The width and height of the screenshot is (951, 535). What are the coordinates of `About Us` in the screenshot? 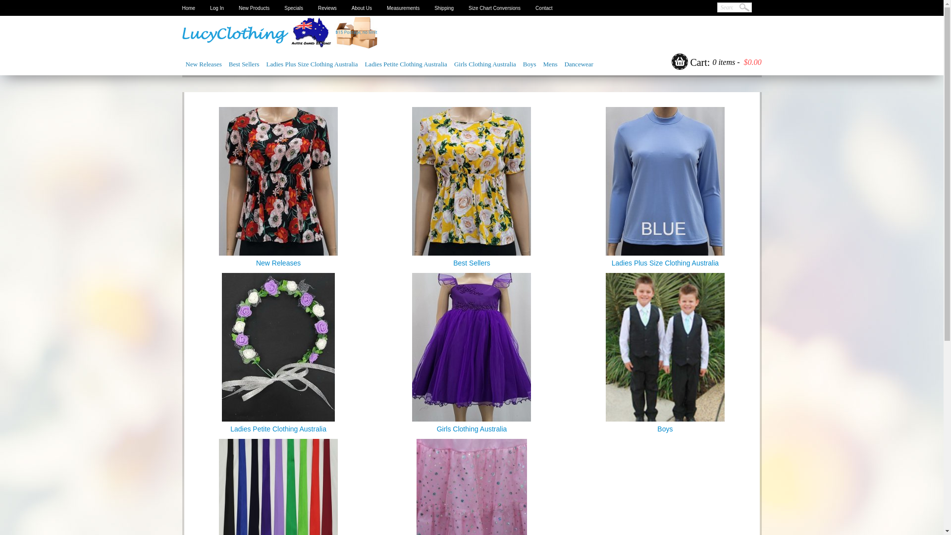 It's located at (362, 8).